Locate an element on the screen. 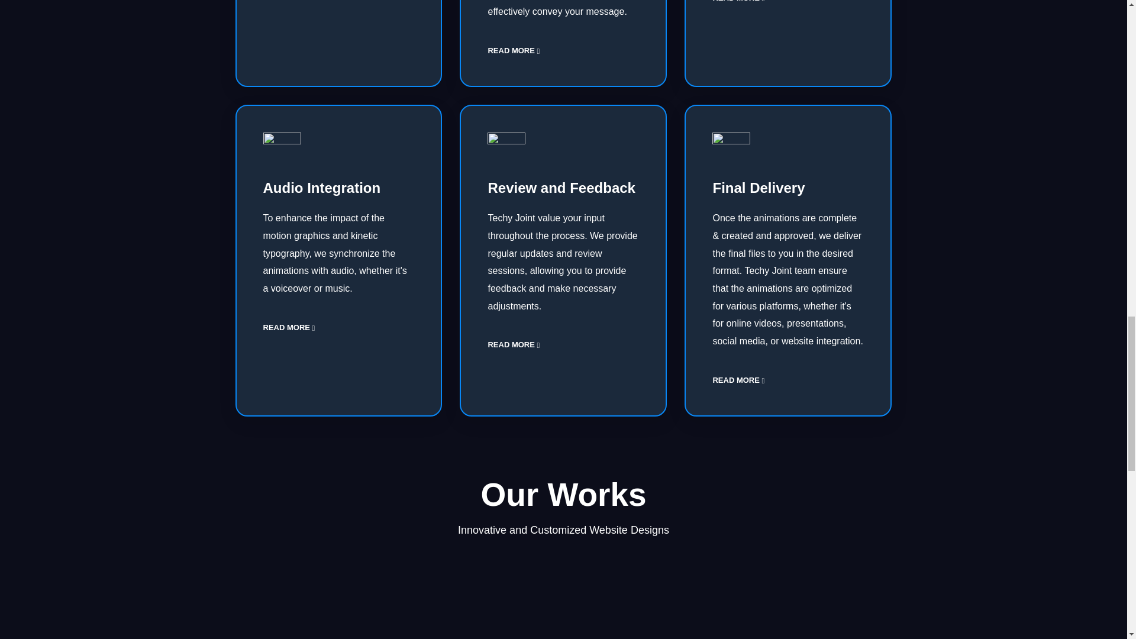  READ MORE is located at coordinates (738, 380).